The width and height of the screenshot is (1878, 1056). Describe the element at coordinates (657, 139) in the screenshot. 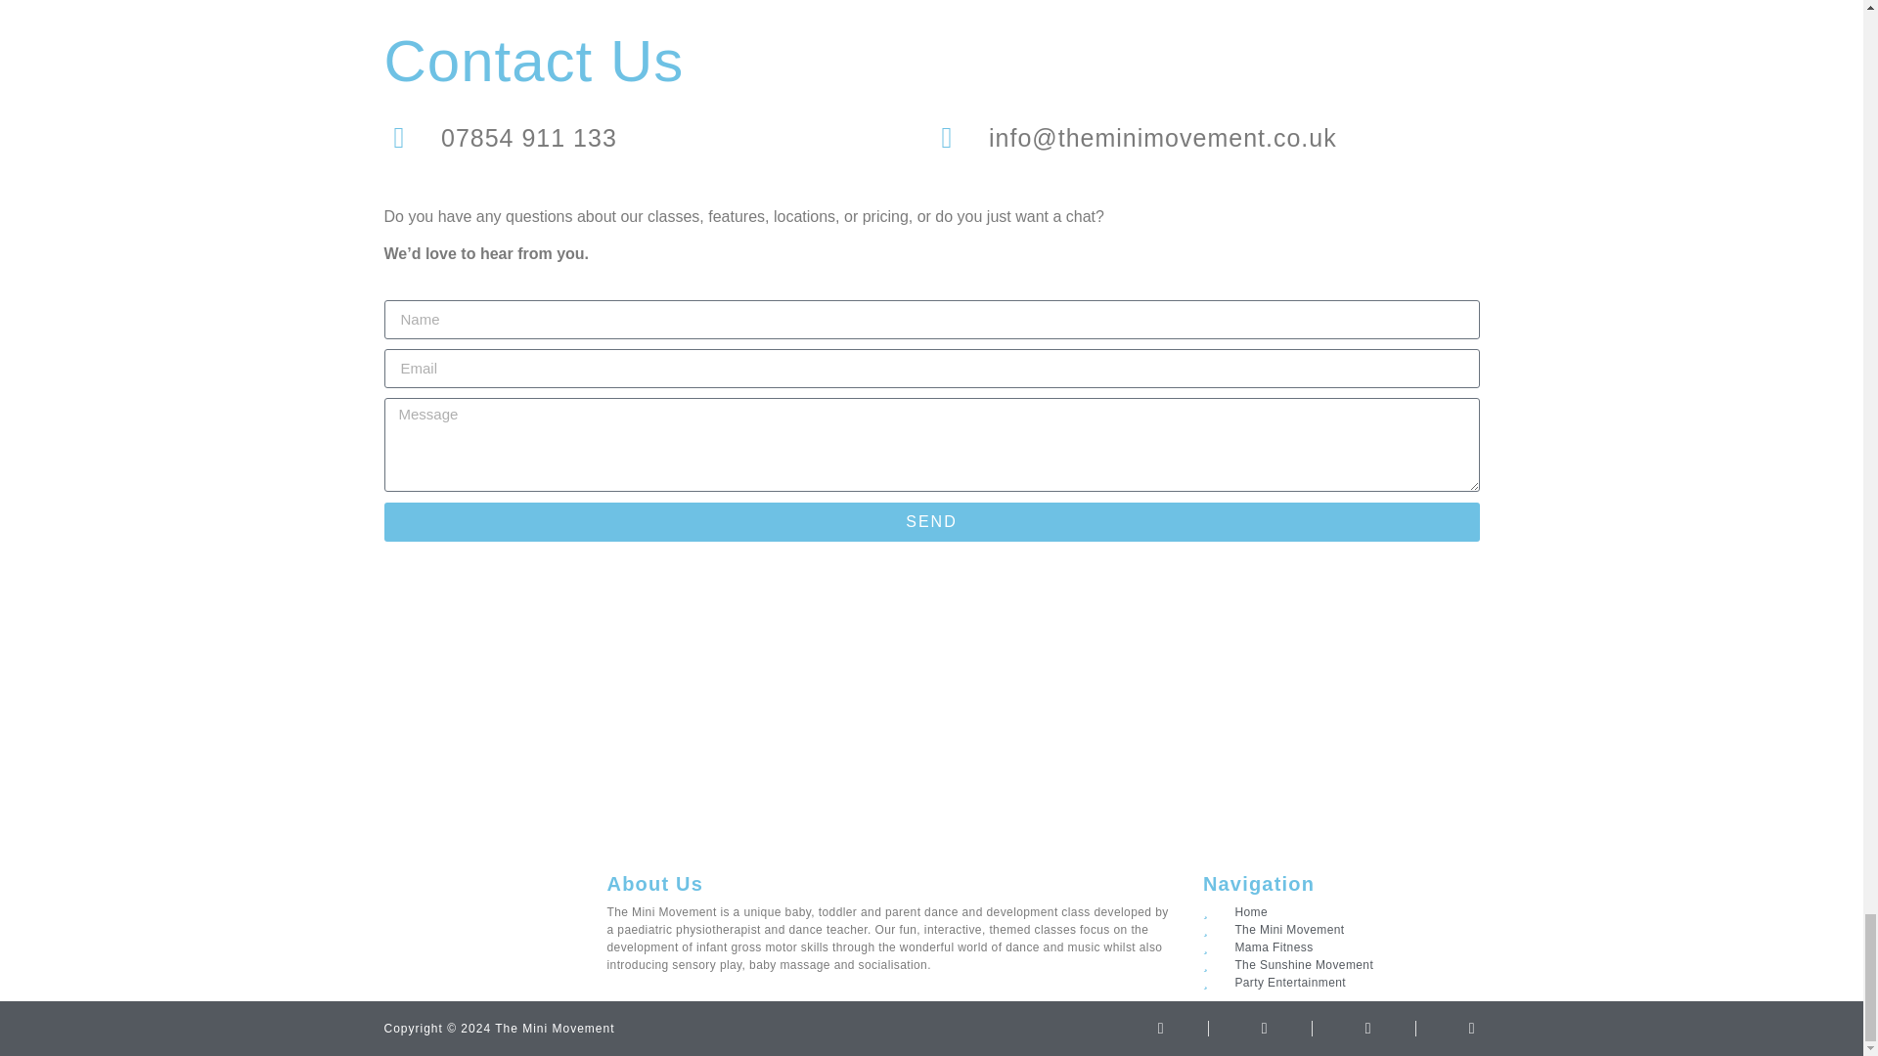

I see `07854 911 133` at that location.